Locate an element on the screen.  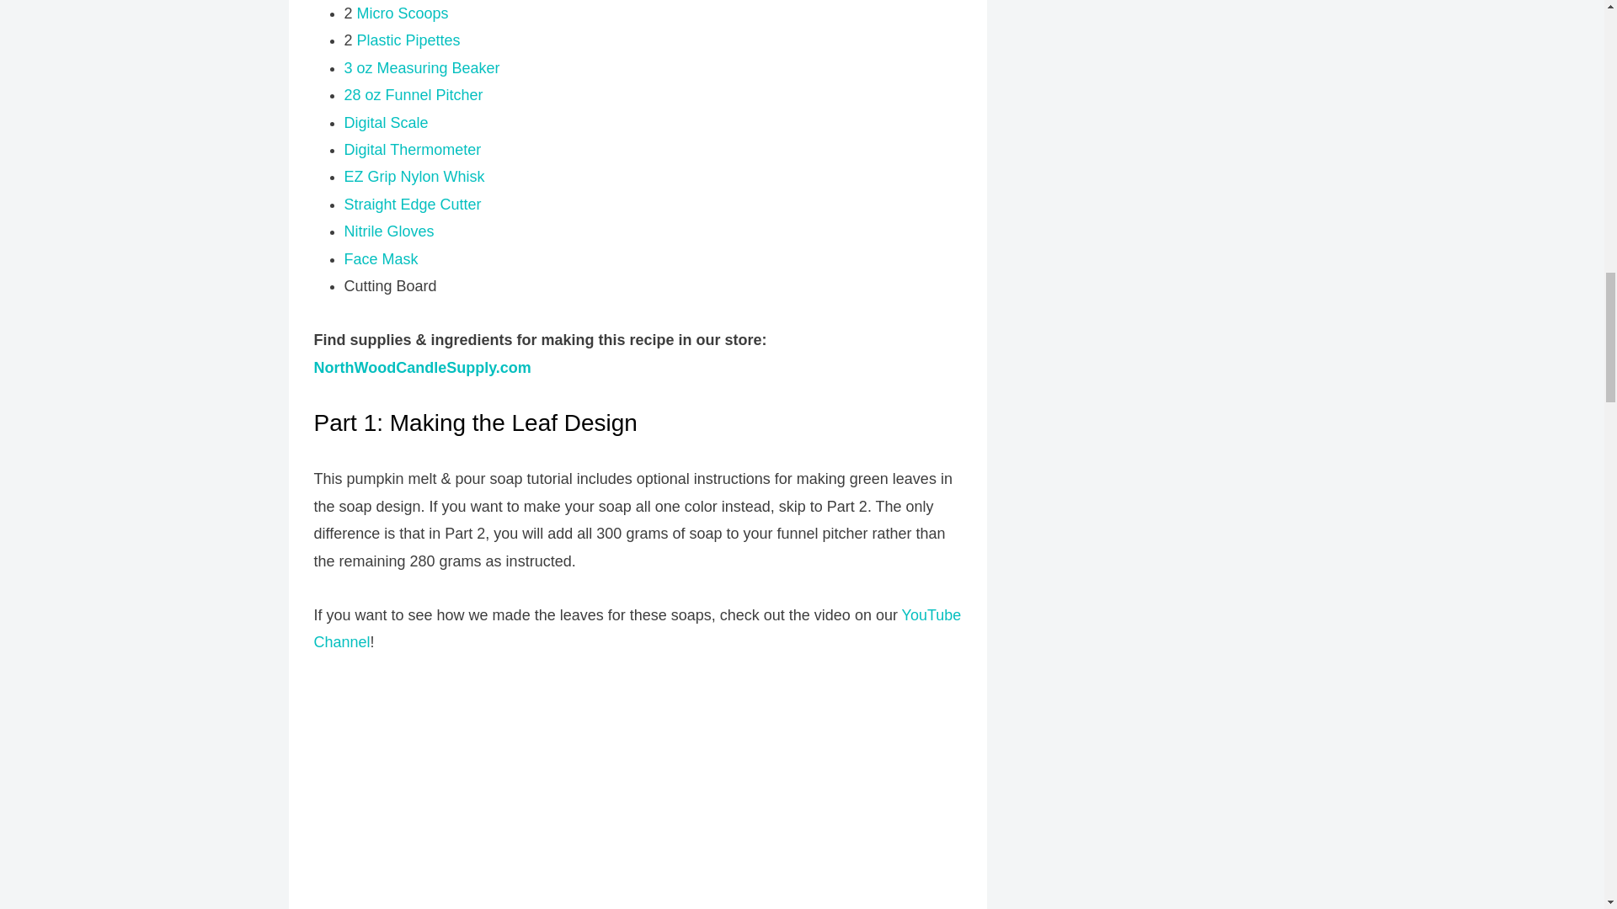
Straight Edge Cutter is located at coordinates (411, 204).